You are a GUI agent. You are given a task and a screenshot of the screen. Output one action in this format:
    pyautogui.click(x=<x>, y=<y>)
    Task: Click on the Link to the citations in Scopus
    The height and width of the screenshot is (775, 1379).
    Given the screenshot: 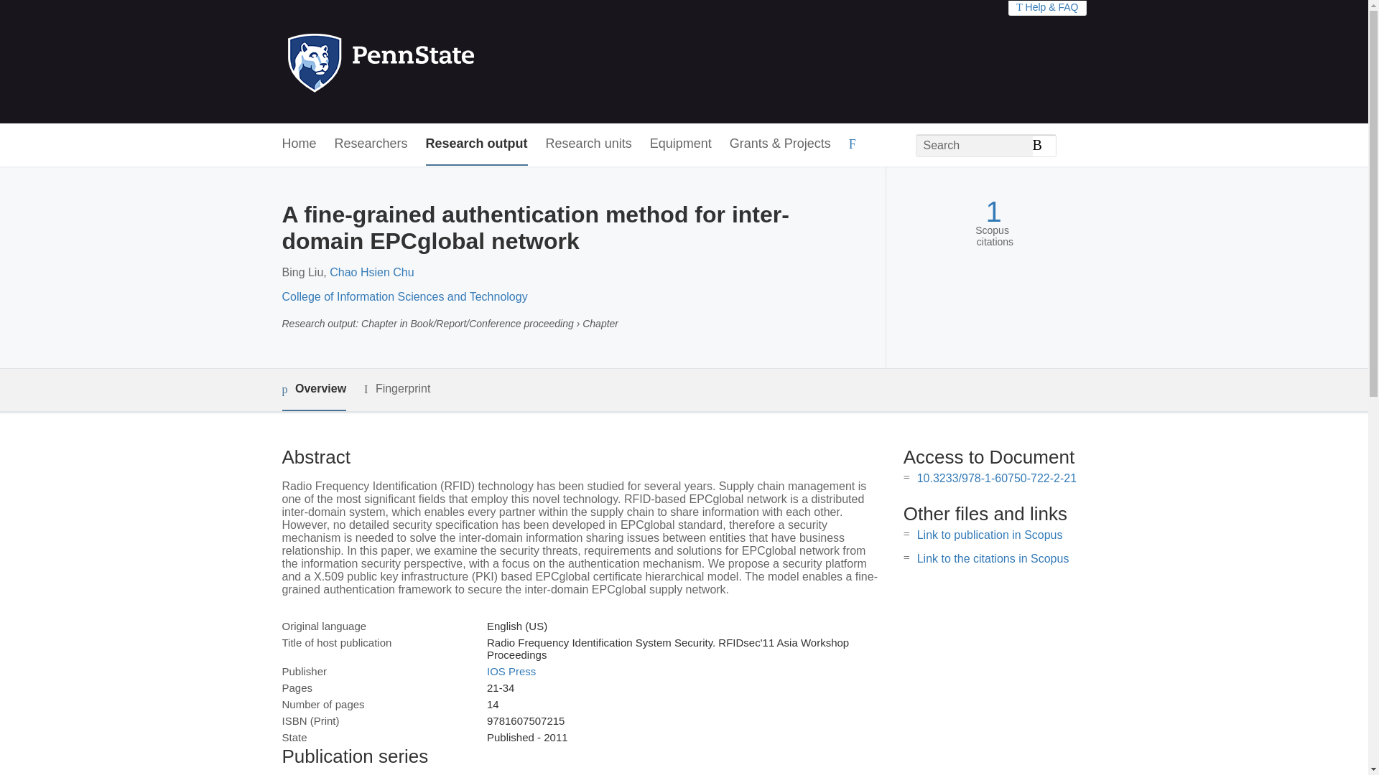 What is the action you would take?
    pyautogui.click(x=993, y=558)
    